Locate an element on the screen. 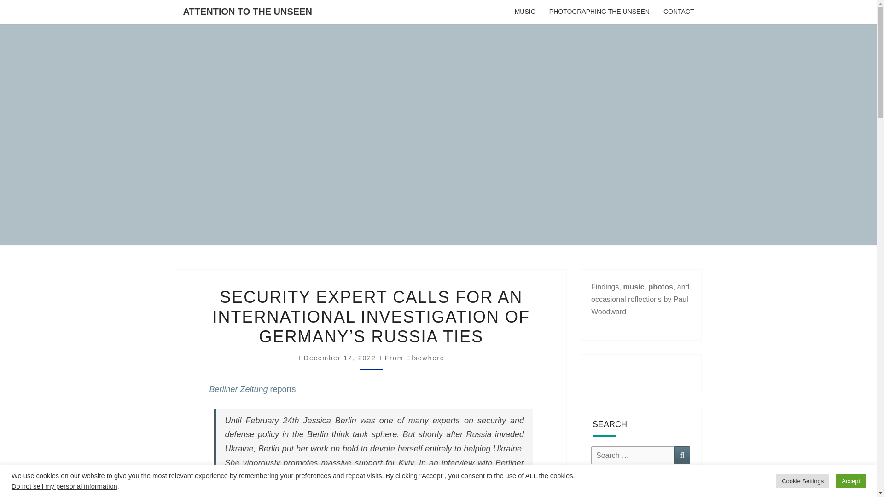 Image resolution: width=884 pixels, height=497 pixels. 8:53 pm is located at coordinates (342, 358).